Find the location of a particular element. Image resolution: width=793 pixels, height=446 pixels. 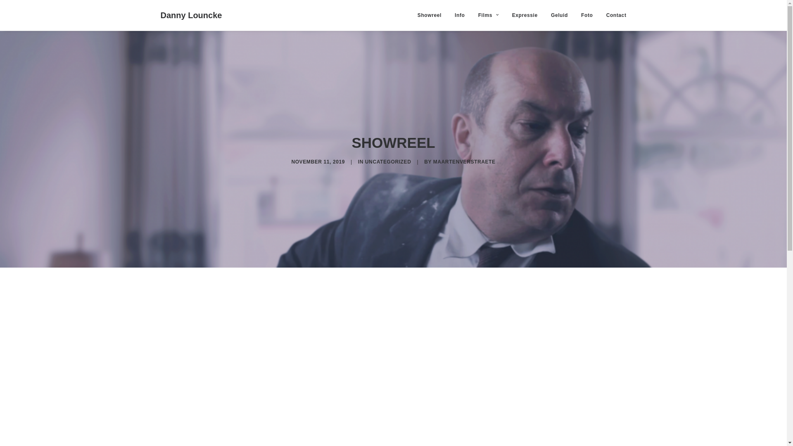

Expressie is located at coordinates (525, 15).